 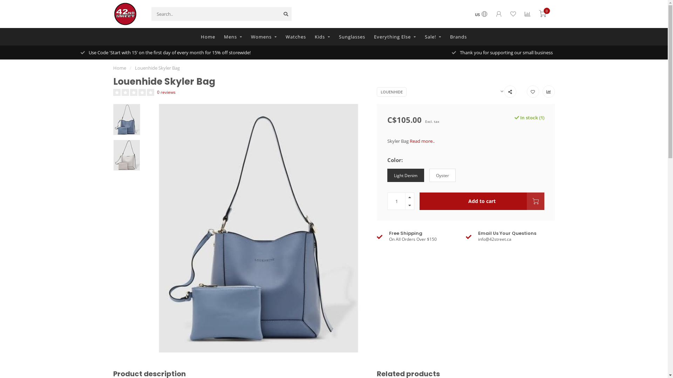 What do you see at coordinates (422, 141) in the screenshot?
I see `Read more..` at bounding box center [422, 141].